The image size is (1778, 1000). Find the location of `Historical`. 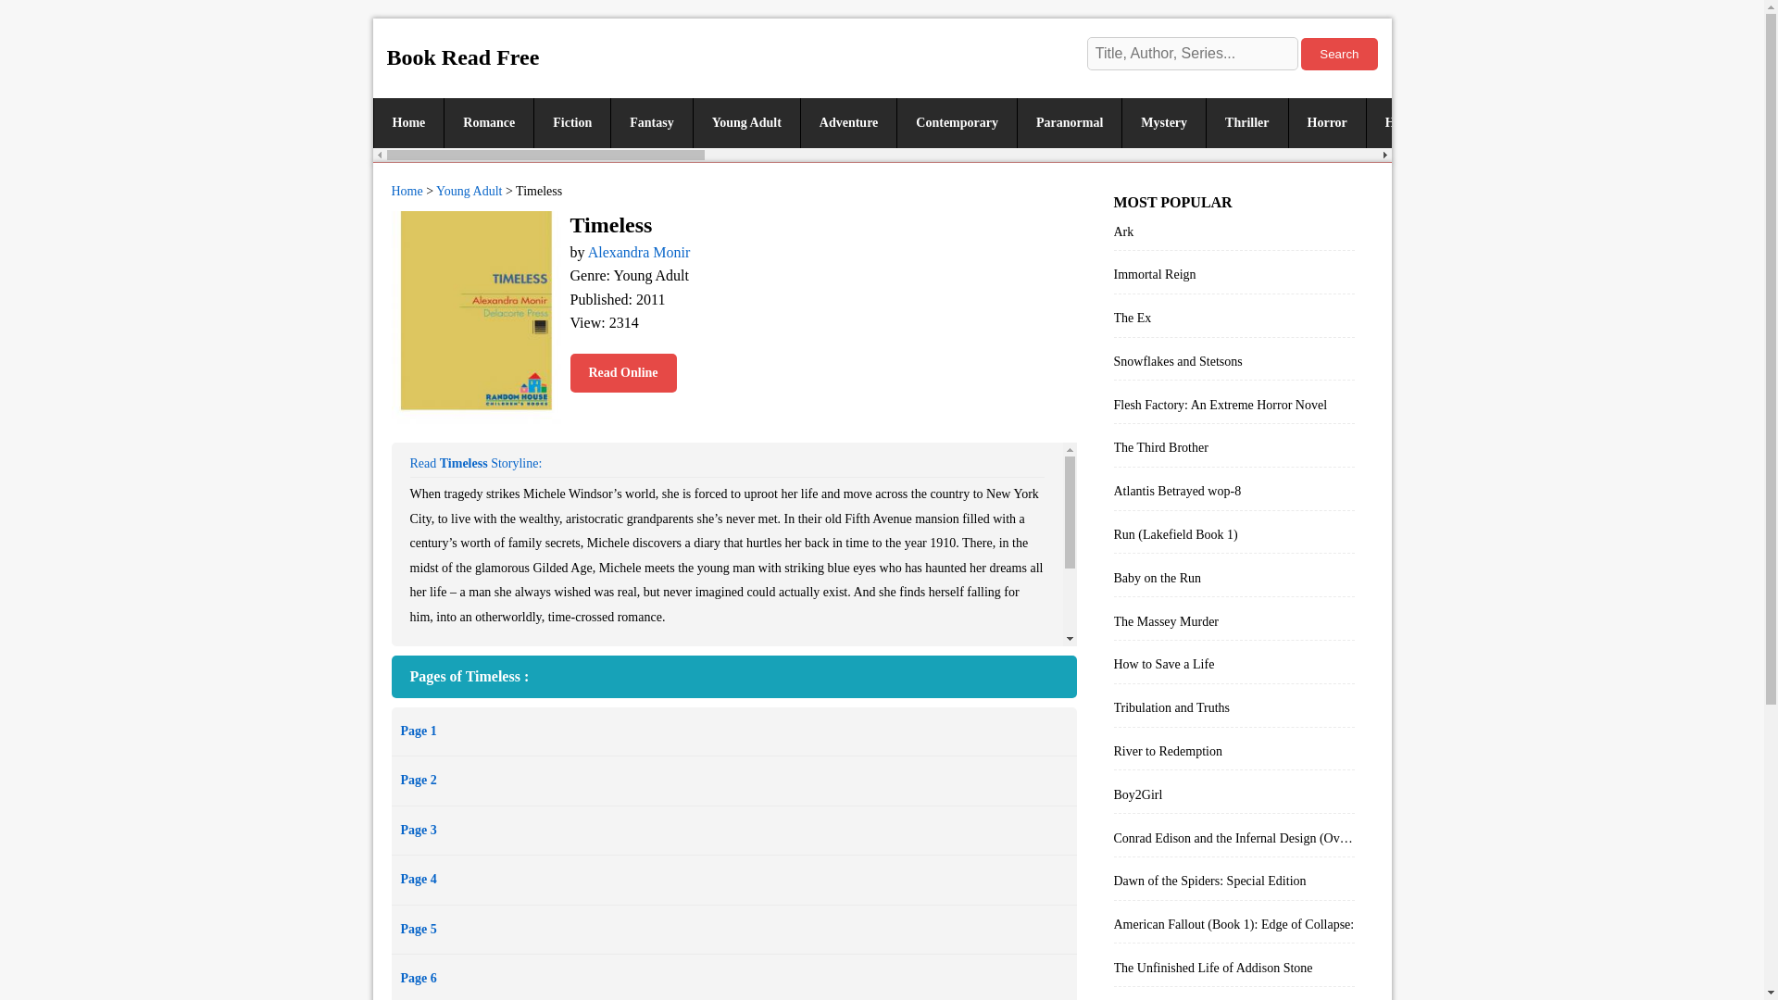

Historical is located at coordinates (1411, 122).